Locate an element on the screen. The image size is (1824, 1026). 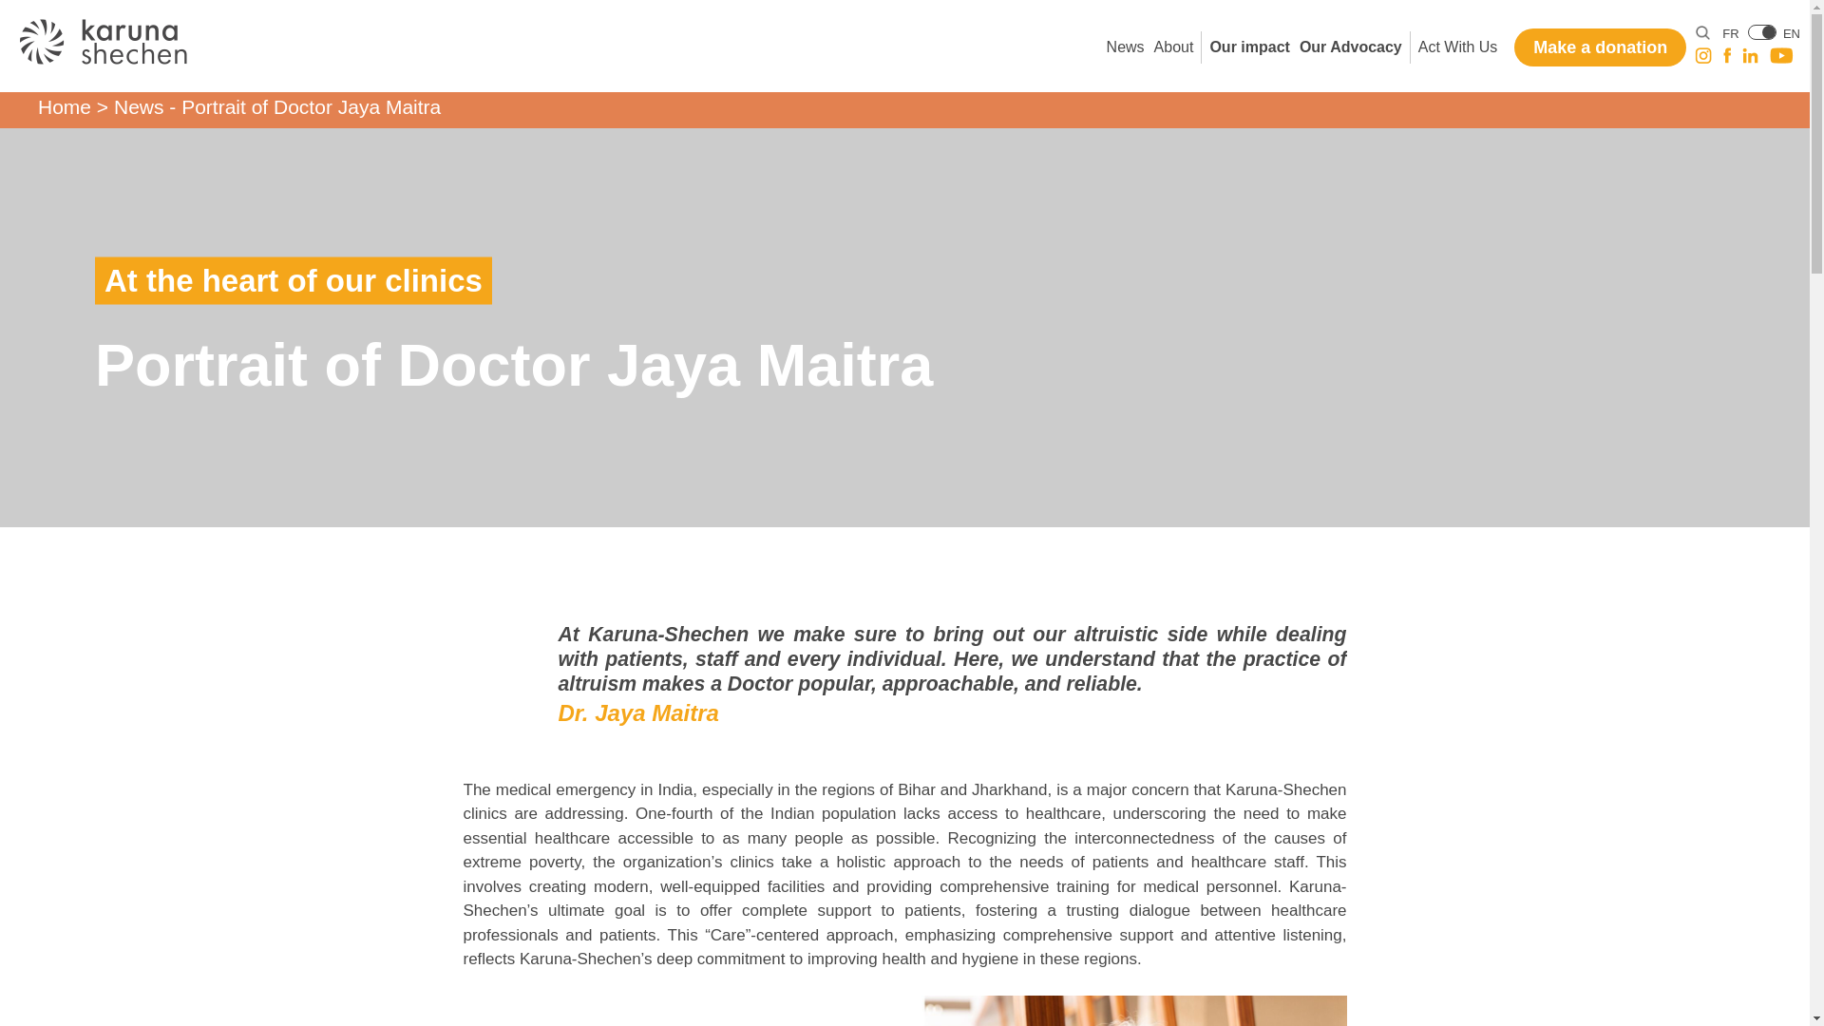
Act With Us is located at coordinates (1457, 47).